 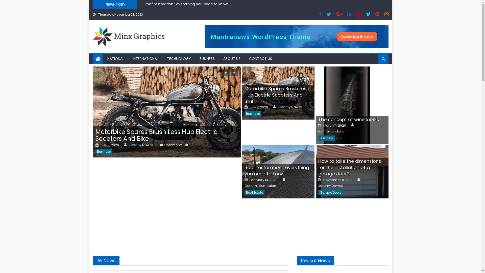 What do you see at coordinates (167, 112) in the screenshot?
I see `Motorbike Spares Brush Less Hub Electric Scooters And Bike` at bounding box center [167, 112].